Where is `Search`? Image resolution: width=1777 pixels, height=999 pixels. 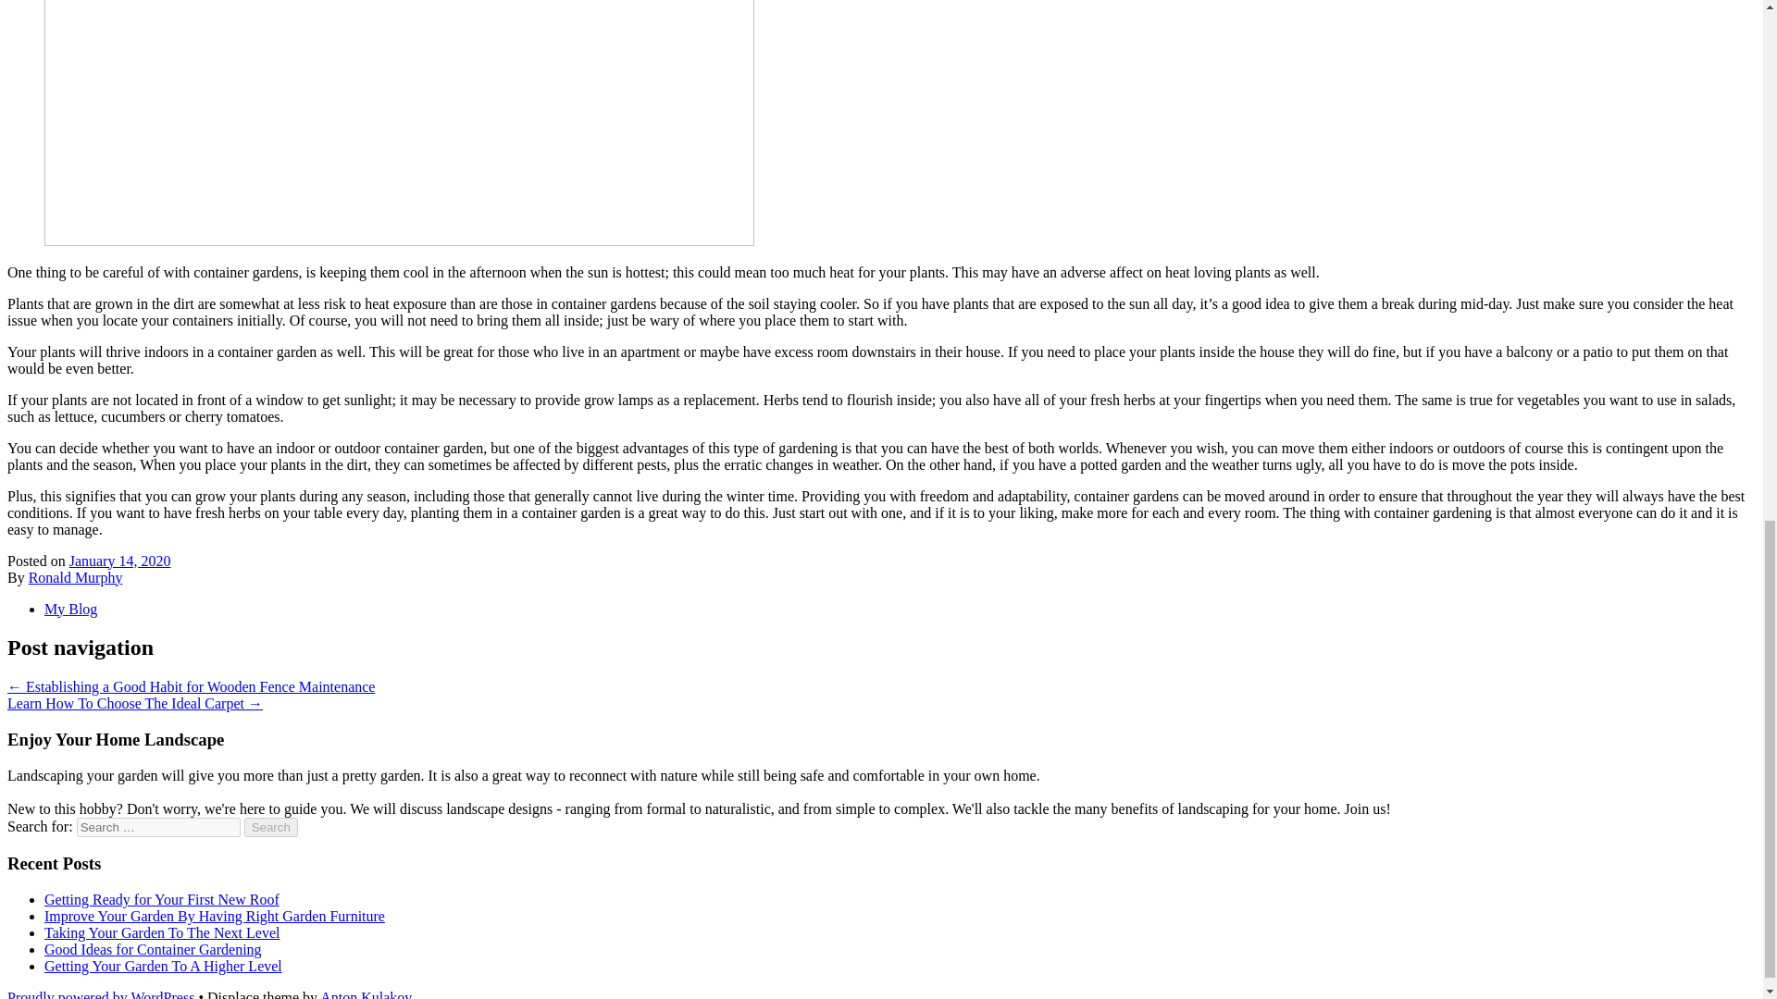 Search is located at coordinates (271, 827).